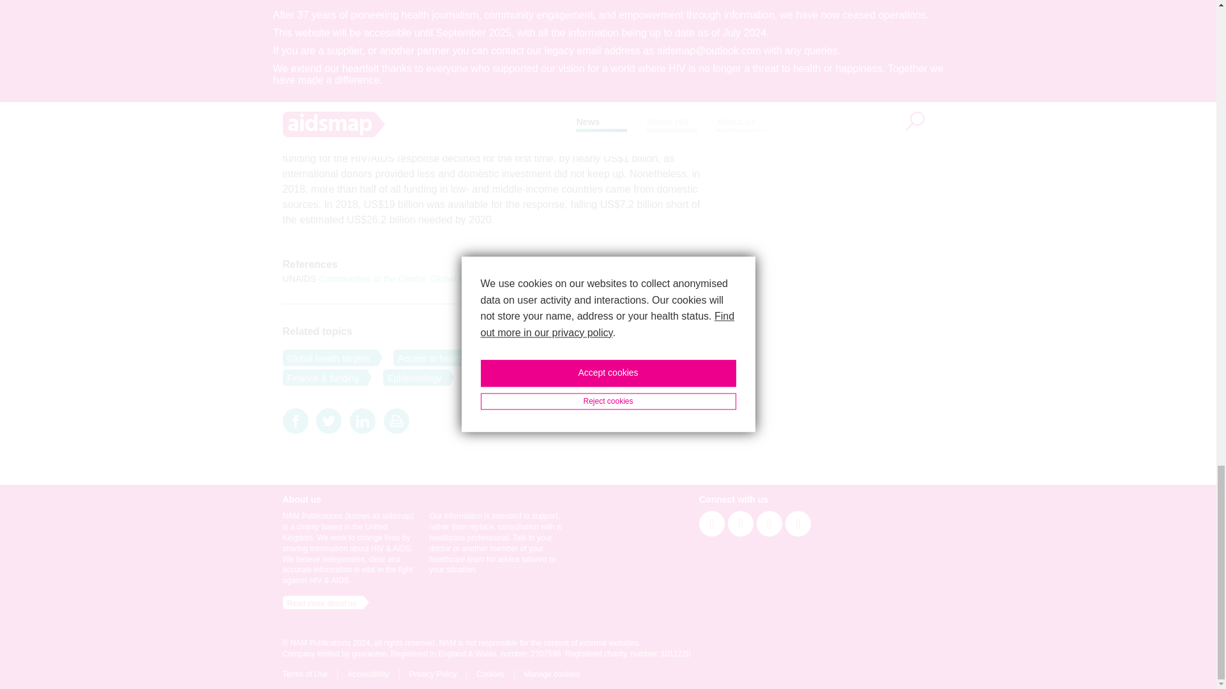 The width and height of the screenshot is (1226, 689). I want to click on LinkedIn, so click(362, 421).